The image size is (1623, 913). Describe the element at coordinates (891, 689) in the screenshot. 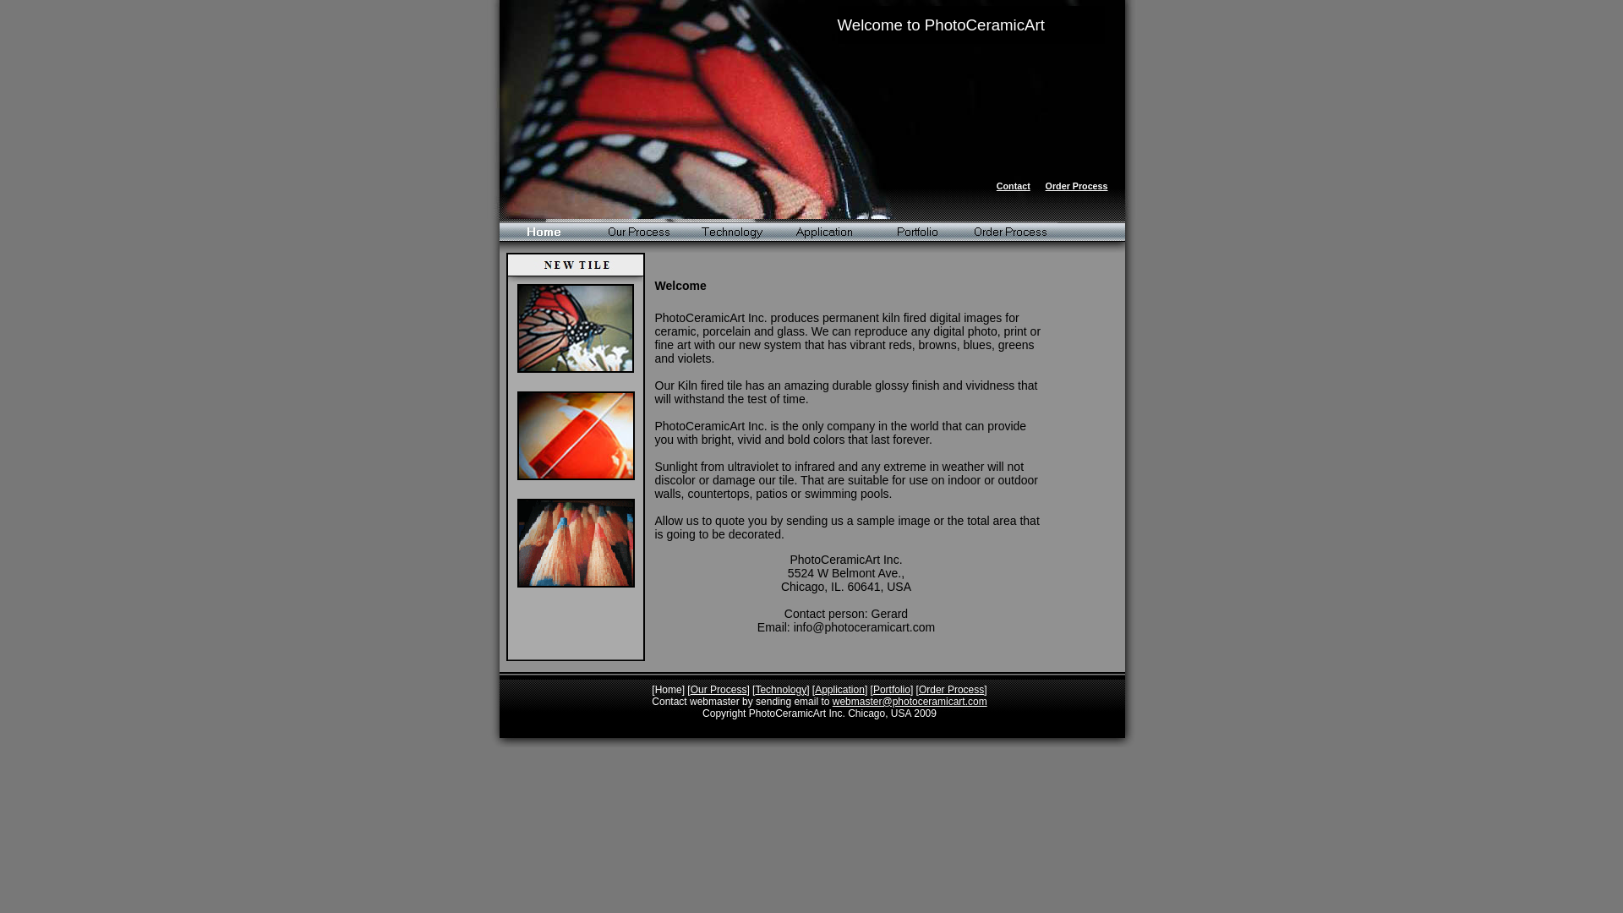

I see `Portfolio` at that location.